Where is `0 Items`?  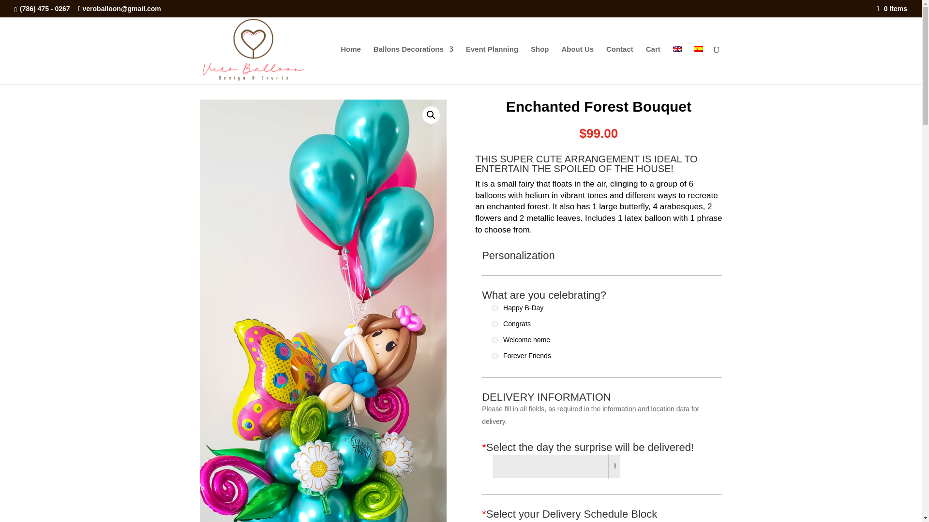
0 Items is located at coordinates (892, 8).